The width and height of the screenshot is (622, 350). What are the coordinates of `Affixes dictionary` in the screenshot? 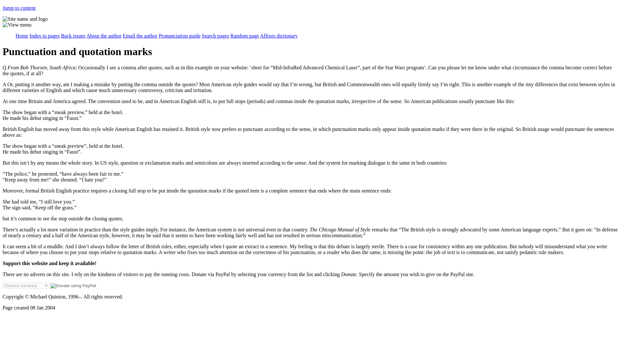 It's located at (279, 36).